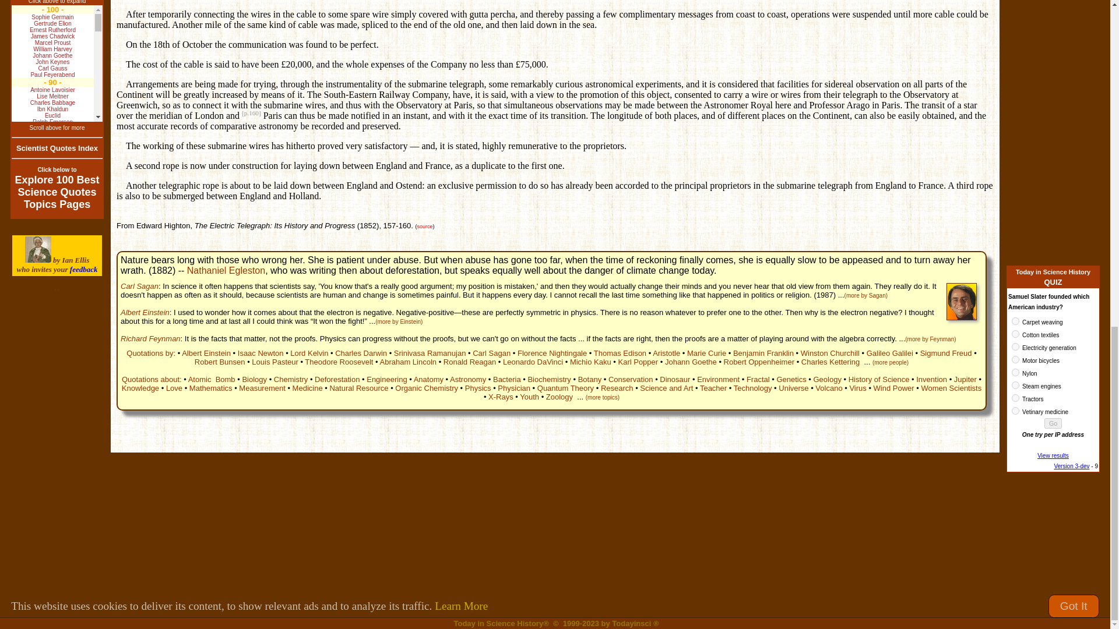 Image resolution: width=1119 pixels, height=629 pixels. What do you see at coordinates (150, 353) in the screenshot?
I see `Quotations by:` at bounding box center [150, 353].